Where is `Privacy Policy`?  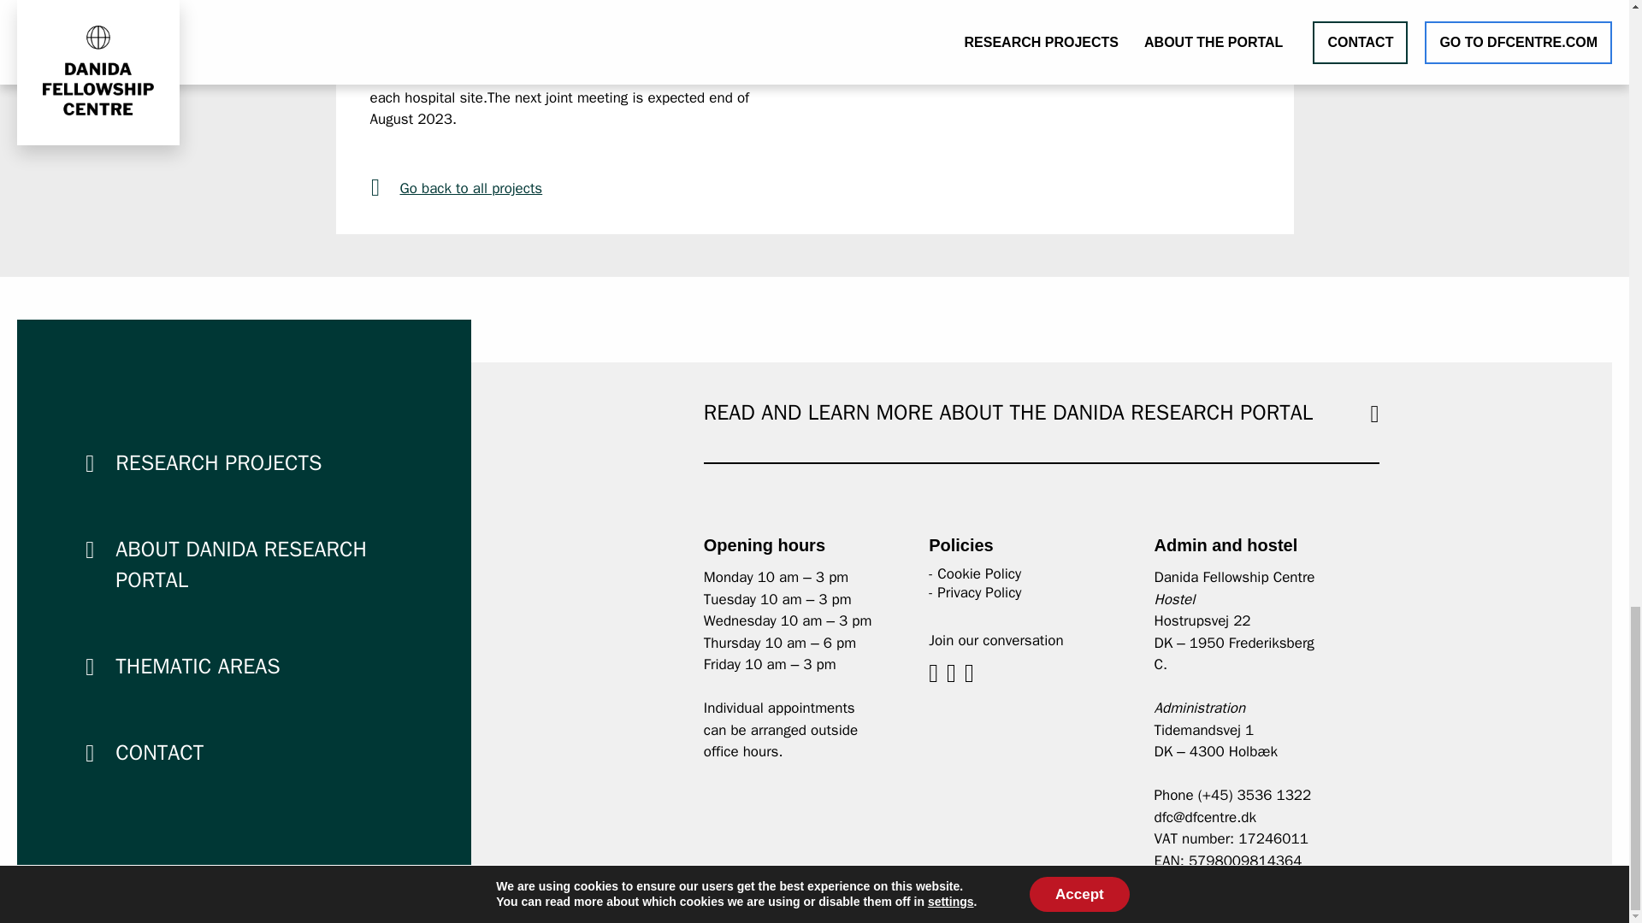 Privacy Policy is located at coordinates (979, 592).